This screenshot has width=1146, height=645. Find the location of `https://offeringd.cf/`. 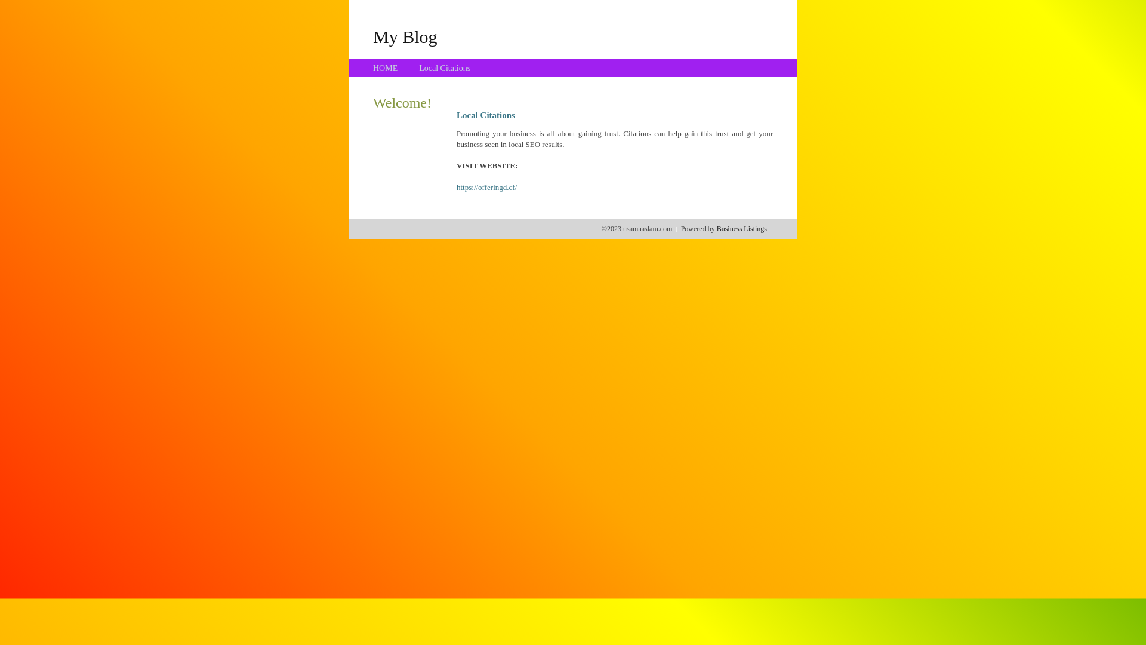

https://offeringd.cf/ is located at coordinates (487, 188).